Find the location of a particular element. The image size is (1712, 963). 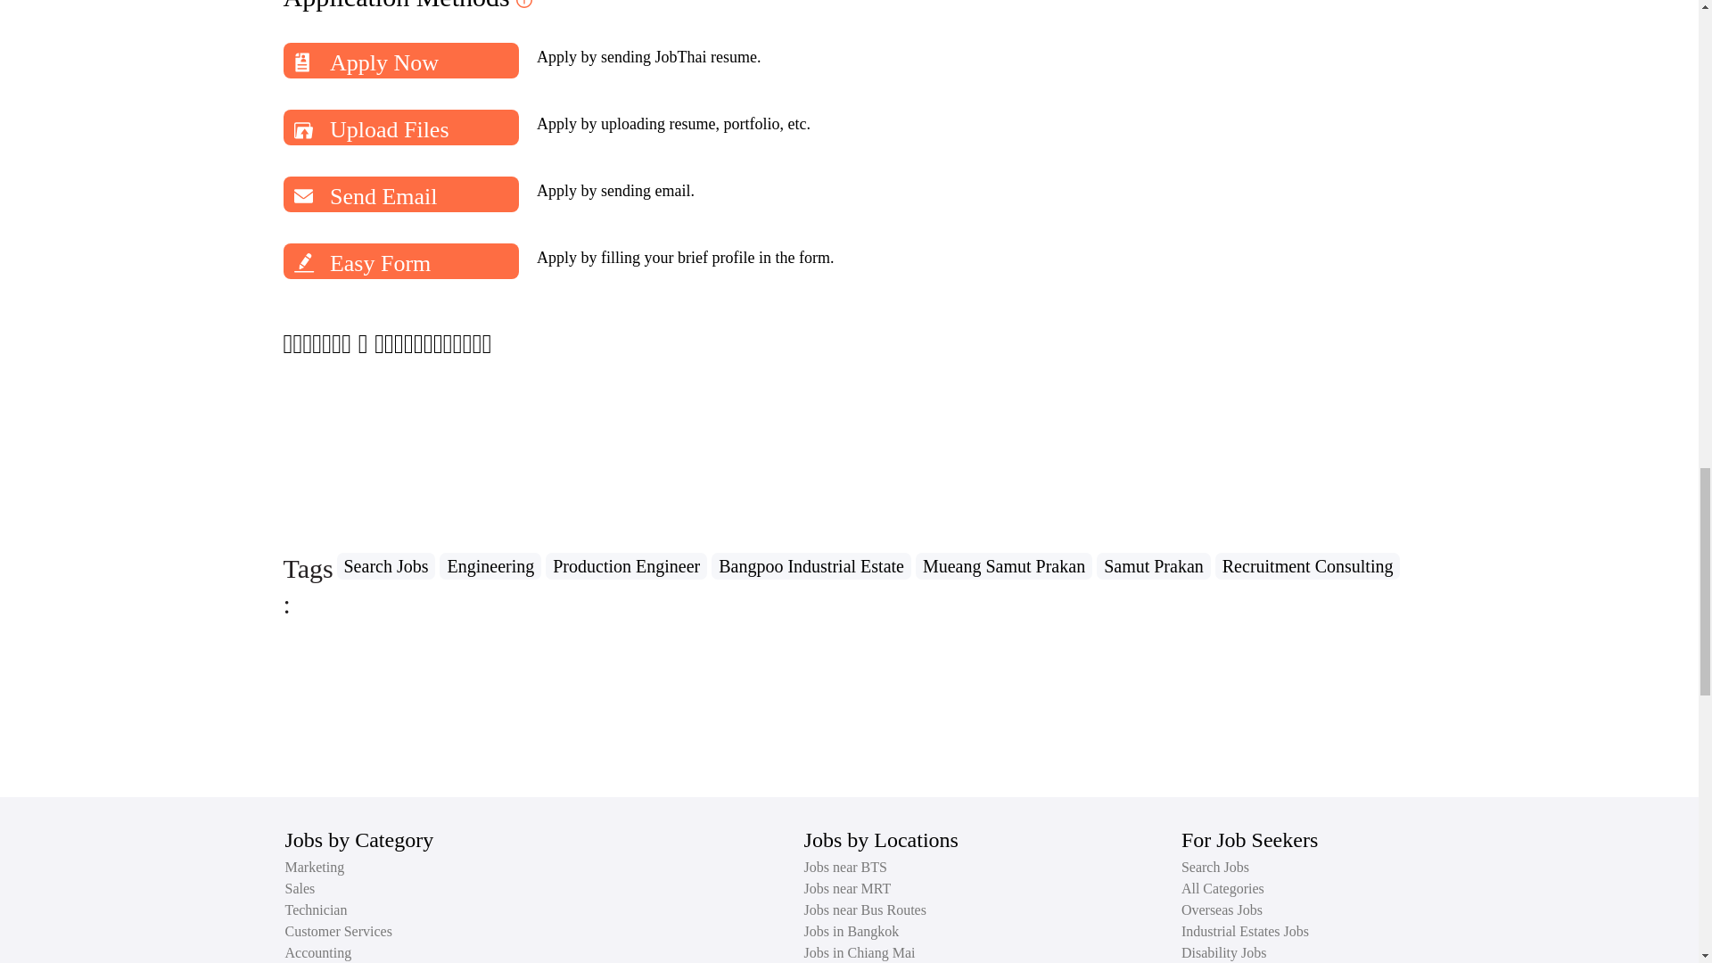

Jobs near MRT is located at coordinates (848, 889).